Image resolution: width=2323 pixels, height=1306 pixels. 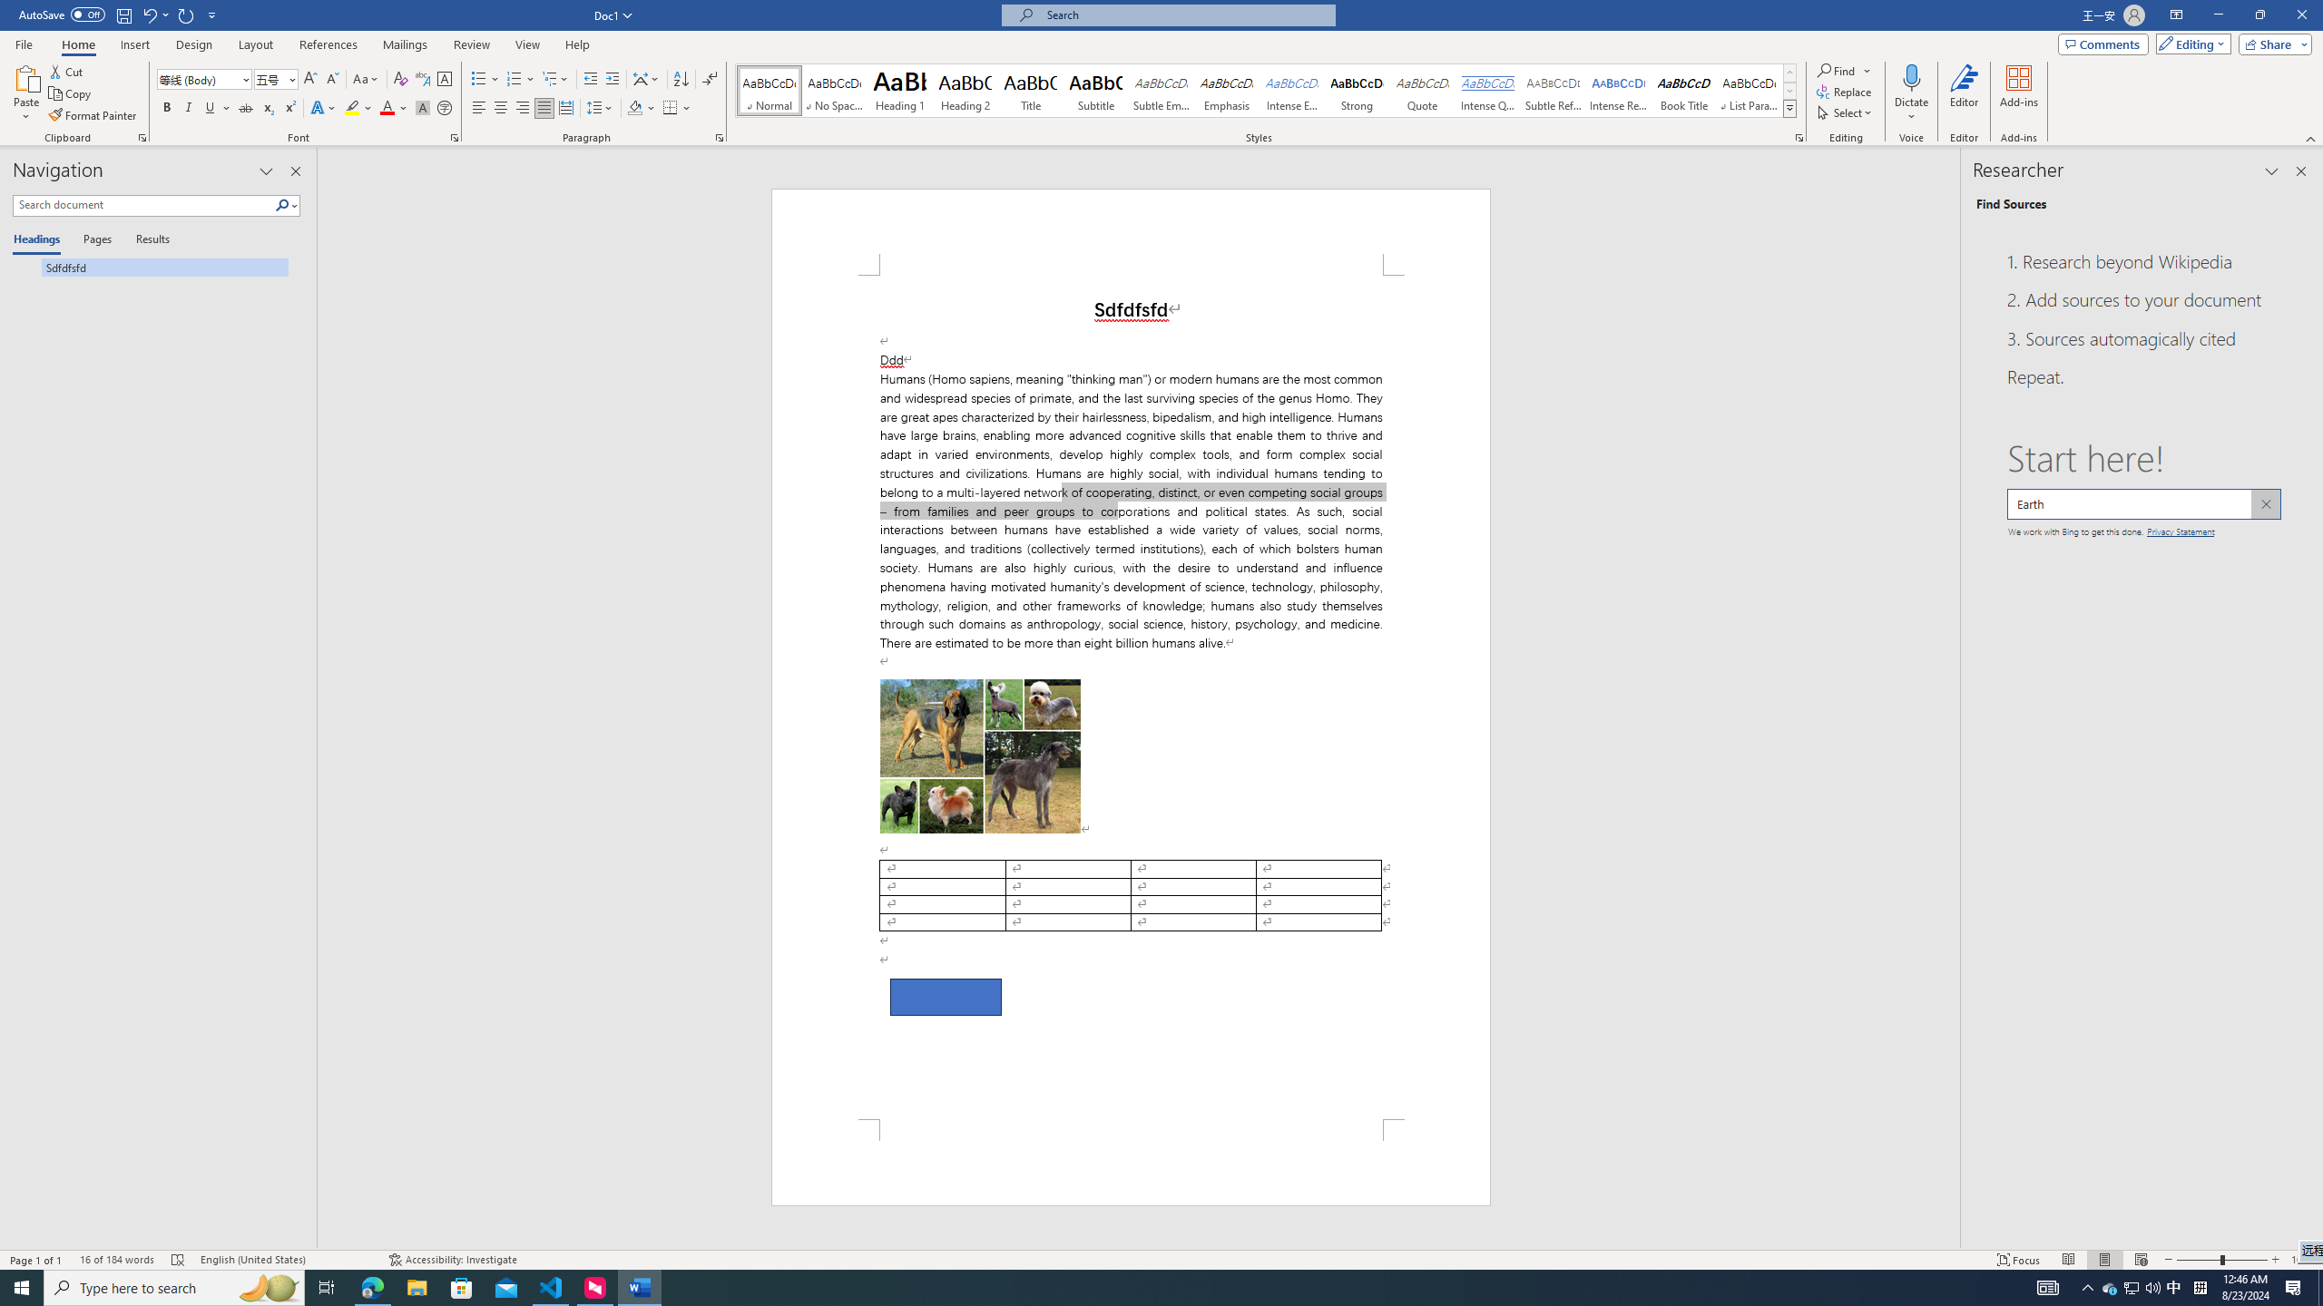 What do you see at coordinates (332, 80) in the screenshot?
I see `Shrink Font` at bounding box center [332, 80].